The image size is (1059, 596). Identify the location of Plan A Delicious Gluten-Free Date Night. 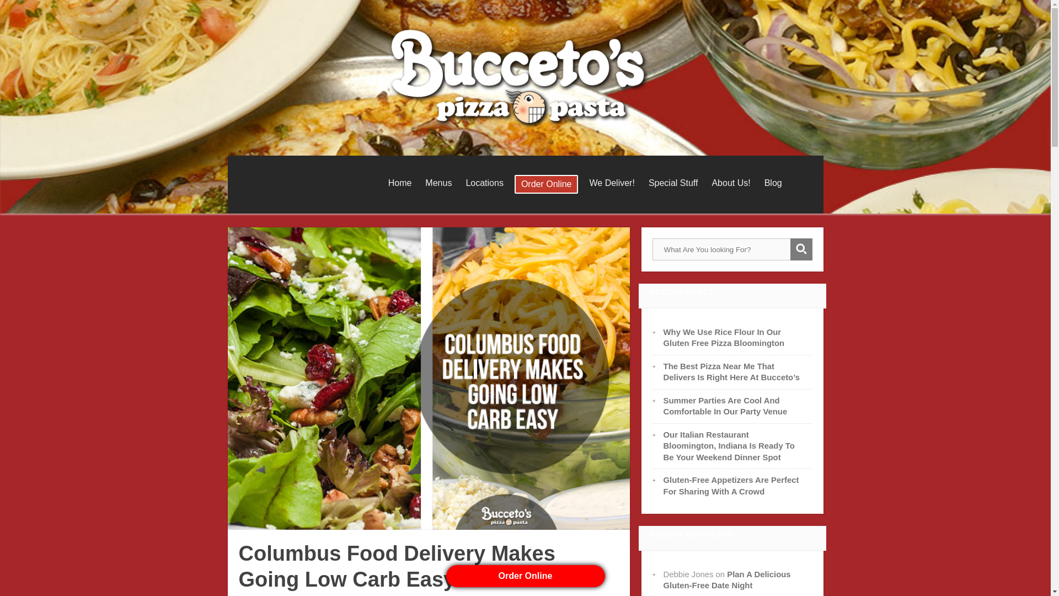
(727, 579).